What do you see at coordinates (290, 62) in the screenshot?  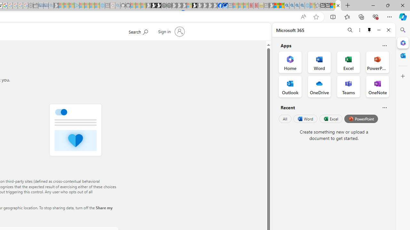 I see `Home Office App` at bounding box center [290, 62].